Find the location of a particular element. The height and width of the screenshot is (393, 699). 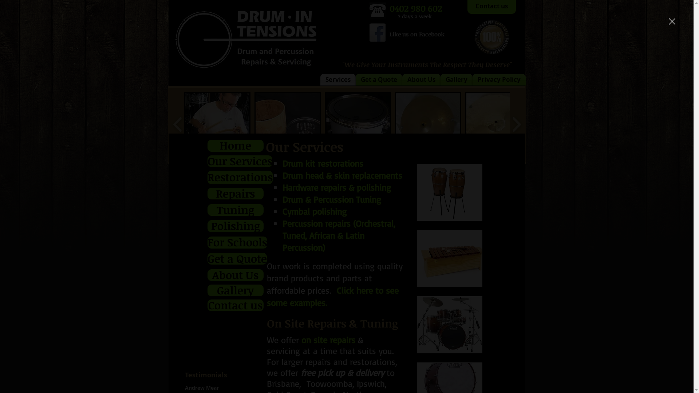

For Schools is located at coordinates (237, 242).